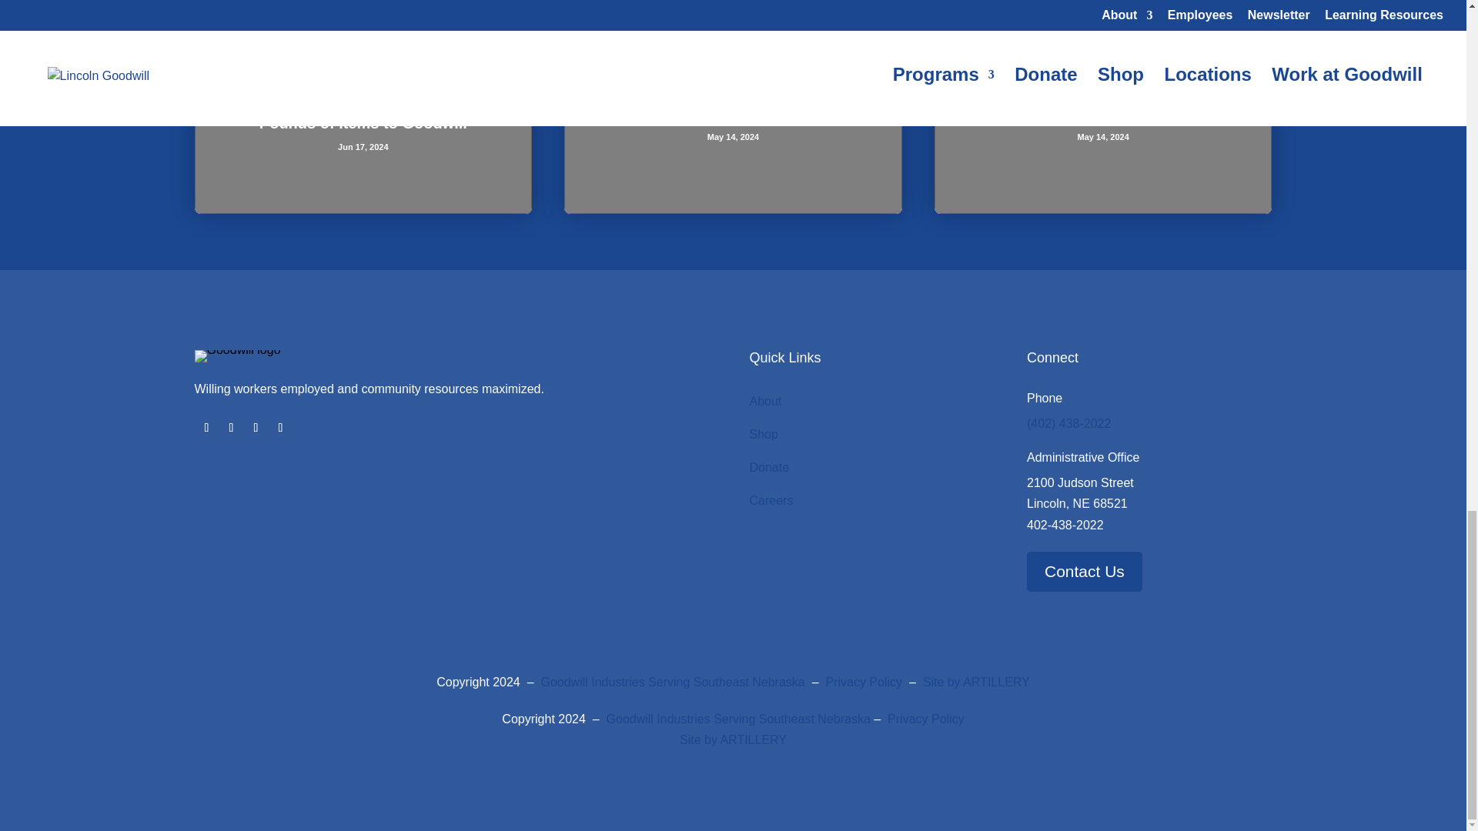 Image resolution: width=1478 pixels, height=831 pixels. What do you see at coordinates (206, 428) in the screenshot?
I see `Follow on Instagram` at bounding box center [206, 428].